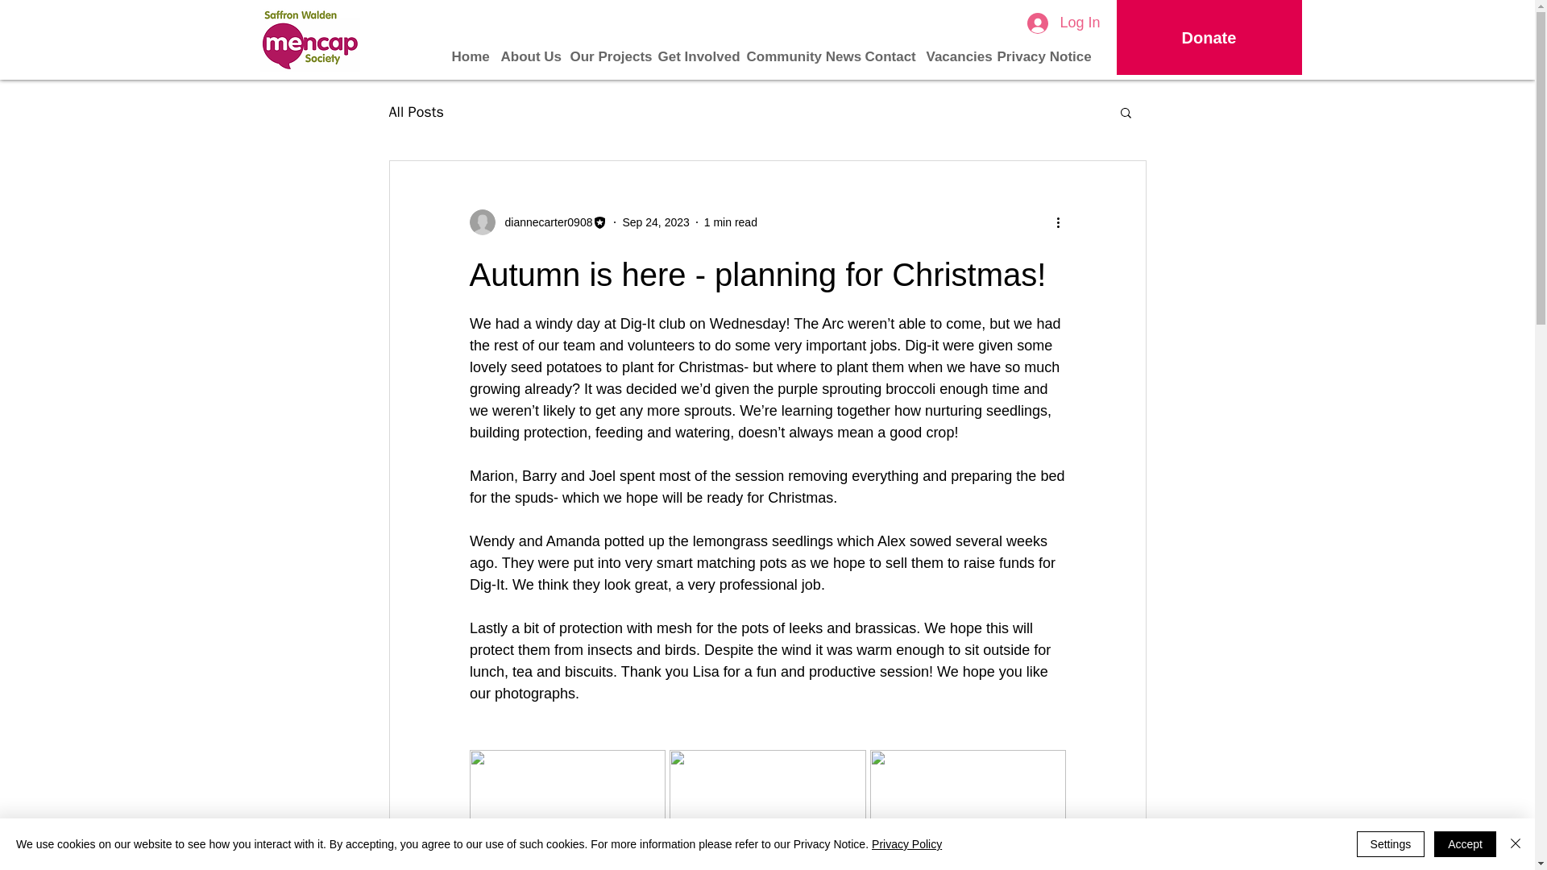 This screenshot has height=870, width=1547. What do you see at coordinates (798, 49) in the screenshot?
I see `Community News` at bounding box center [798, 49].